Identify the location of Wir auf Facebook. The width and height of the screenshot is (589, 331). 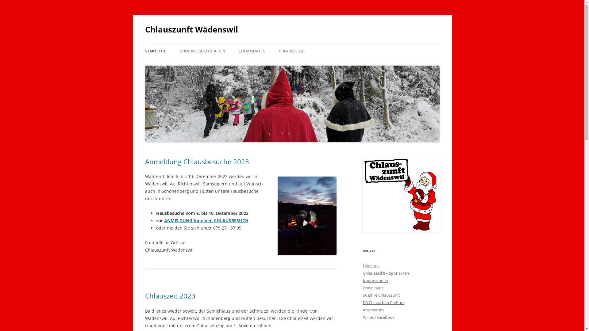
(379, 317).